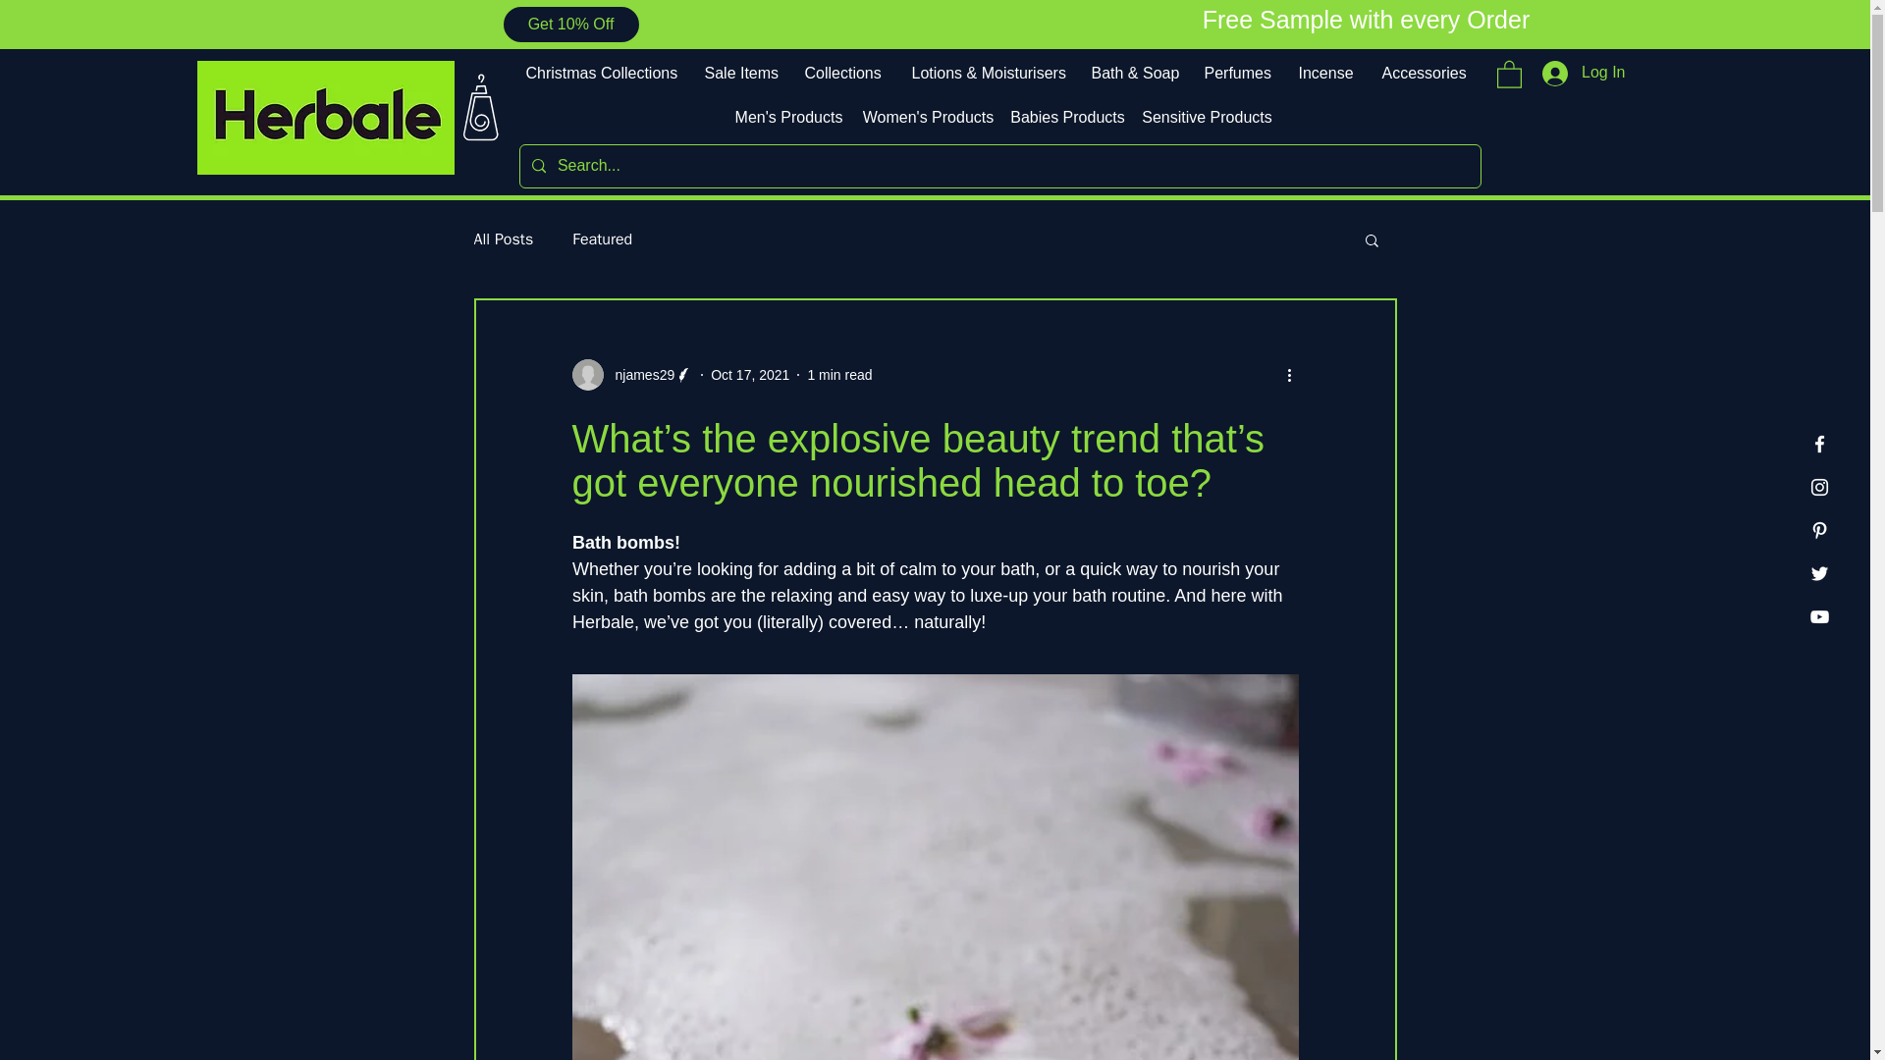 The height and width of the screenshot is (1060, 1885). I want to click on Oct 17, 2021, so click(750, 374).